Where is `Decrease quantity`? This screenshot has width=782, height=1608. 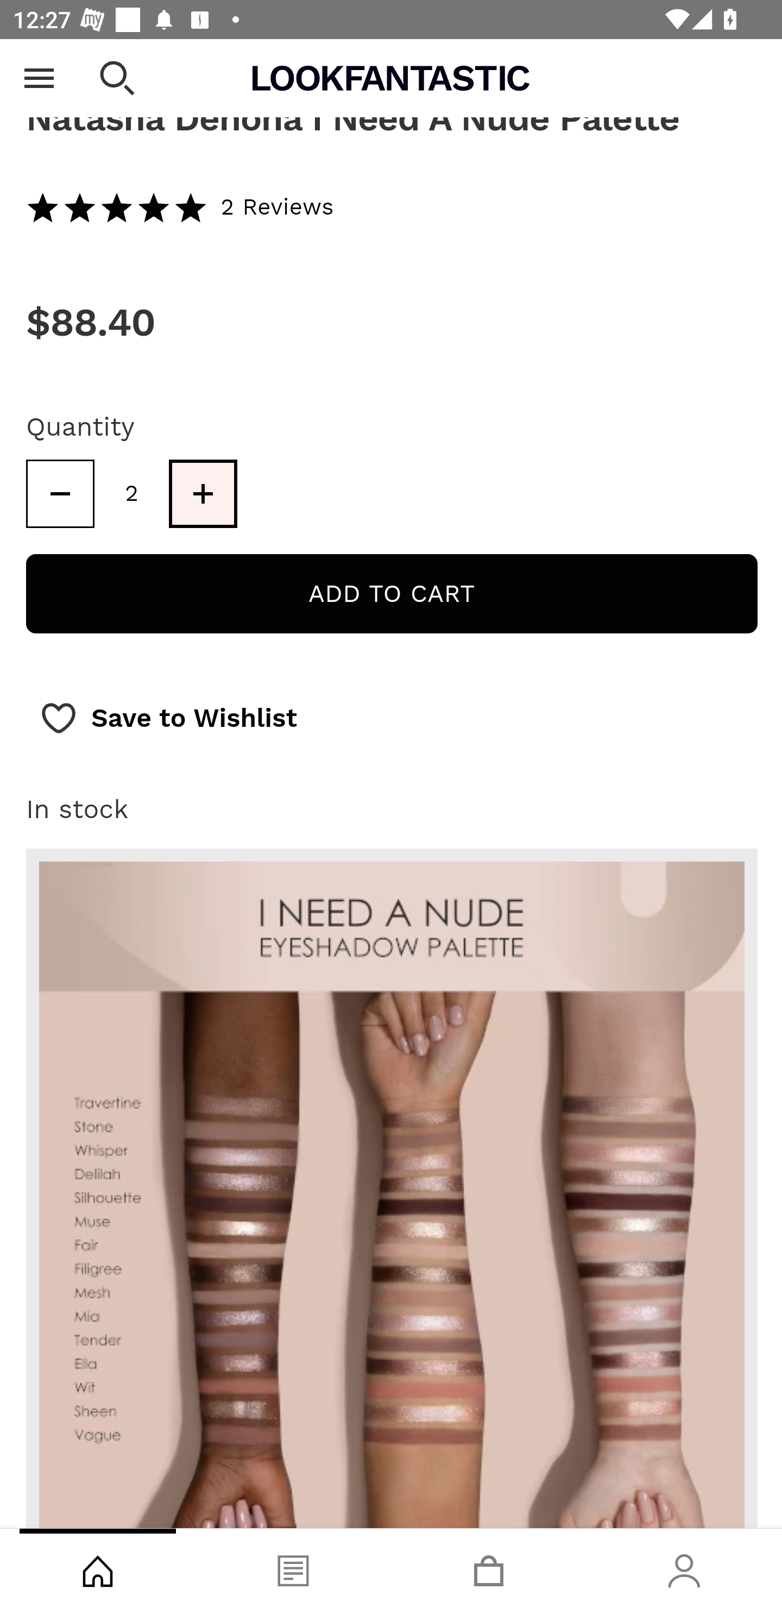
Decrease quantity is located at coordinates (60, 494).